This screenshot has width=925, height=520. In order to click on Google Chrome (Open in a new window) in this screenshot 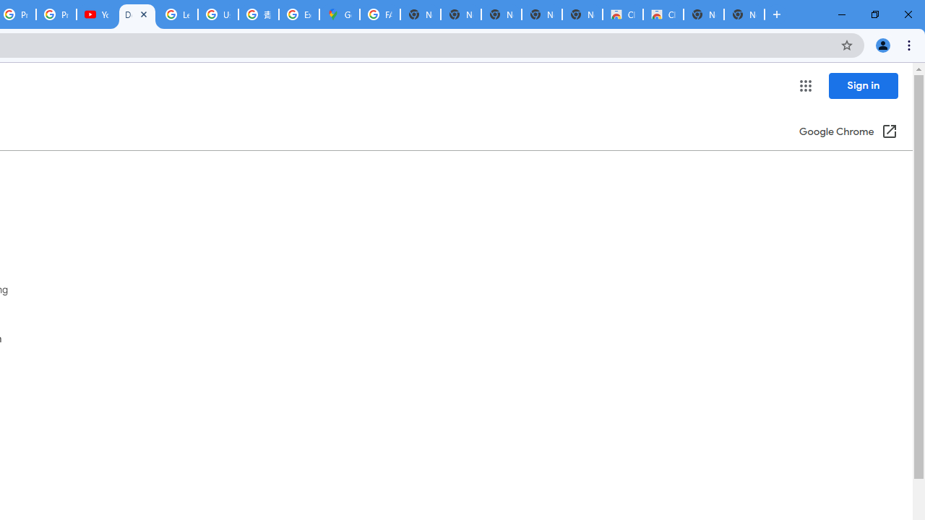, I will do `click(848, 133)`.